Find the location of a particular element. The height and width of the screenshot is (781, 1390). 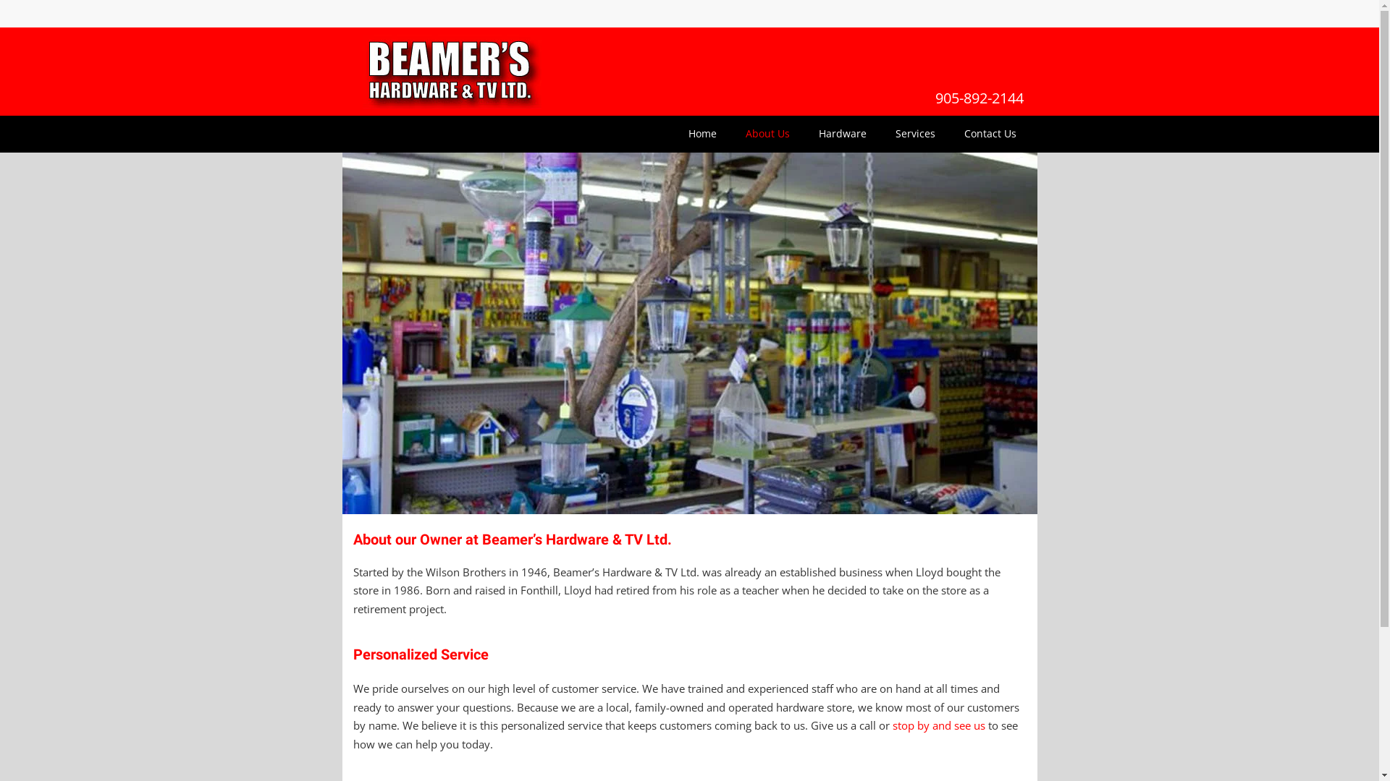

stop by and see us is located at coordinates (938, 725).